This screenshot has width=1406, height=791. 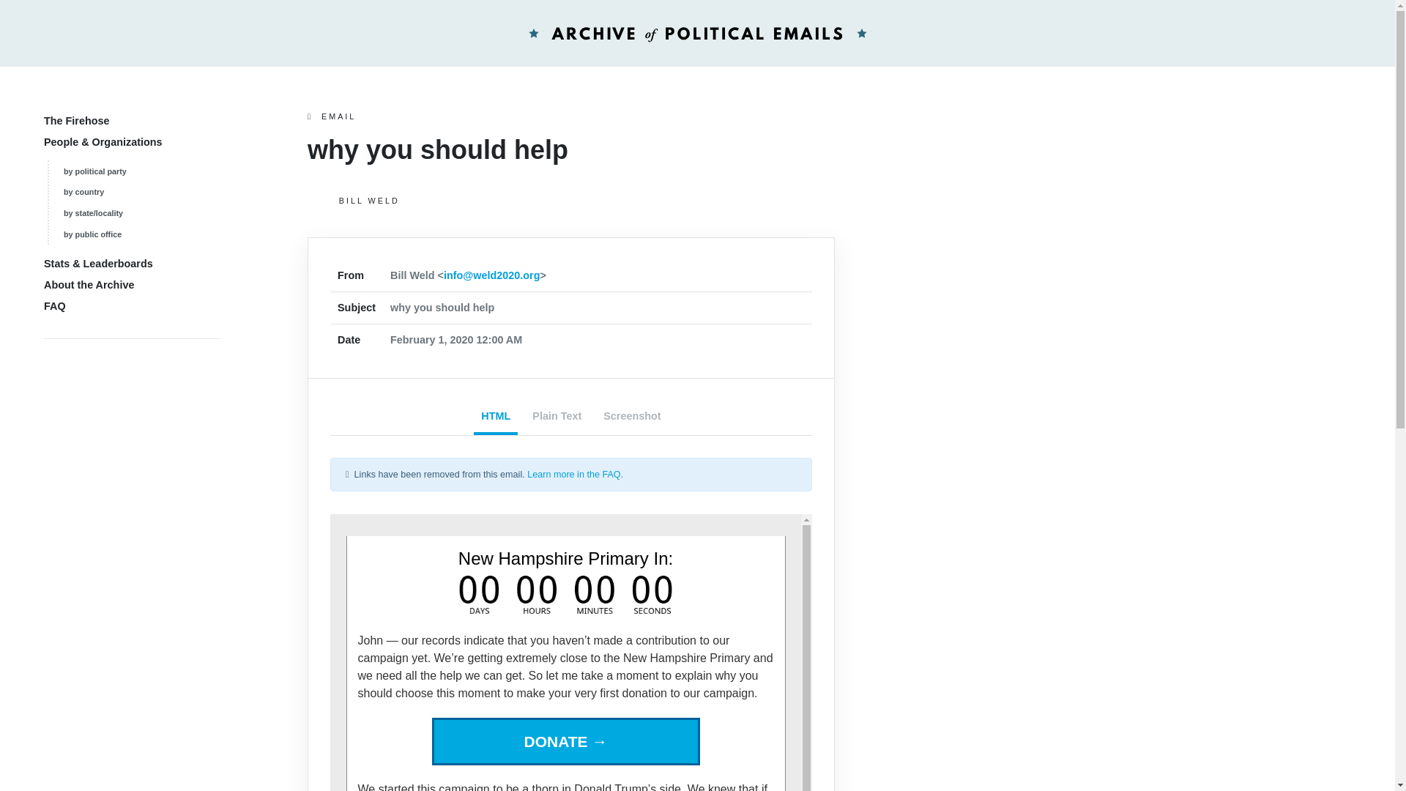 I want to click on About the Archive, so click(x=88, y=285).